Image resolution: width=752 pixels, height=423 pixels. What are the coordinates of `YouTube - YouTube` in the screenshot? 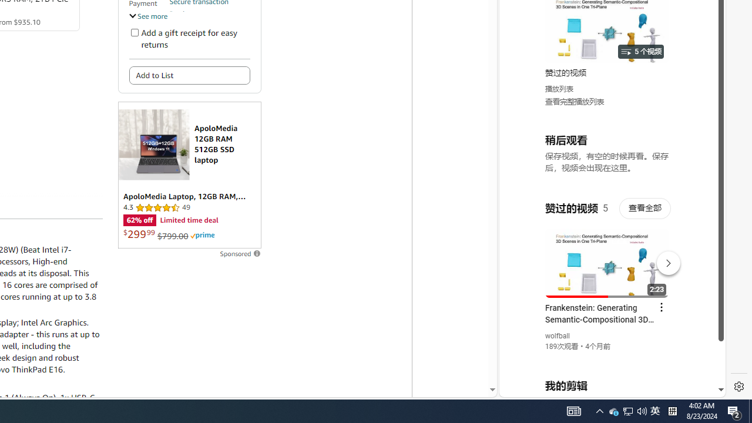 It's located at (607, 156).